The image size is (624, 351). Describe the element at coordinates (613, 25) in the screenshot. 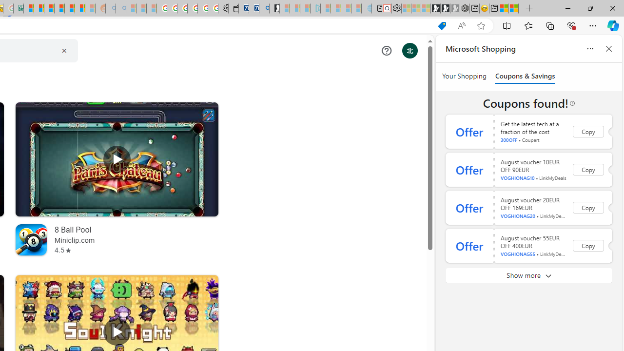

I see `Copilot (Ctrl+Shift+.)` at that location.